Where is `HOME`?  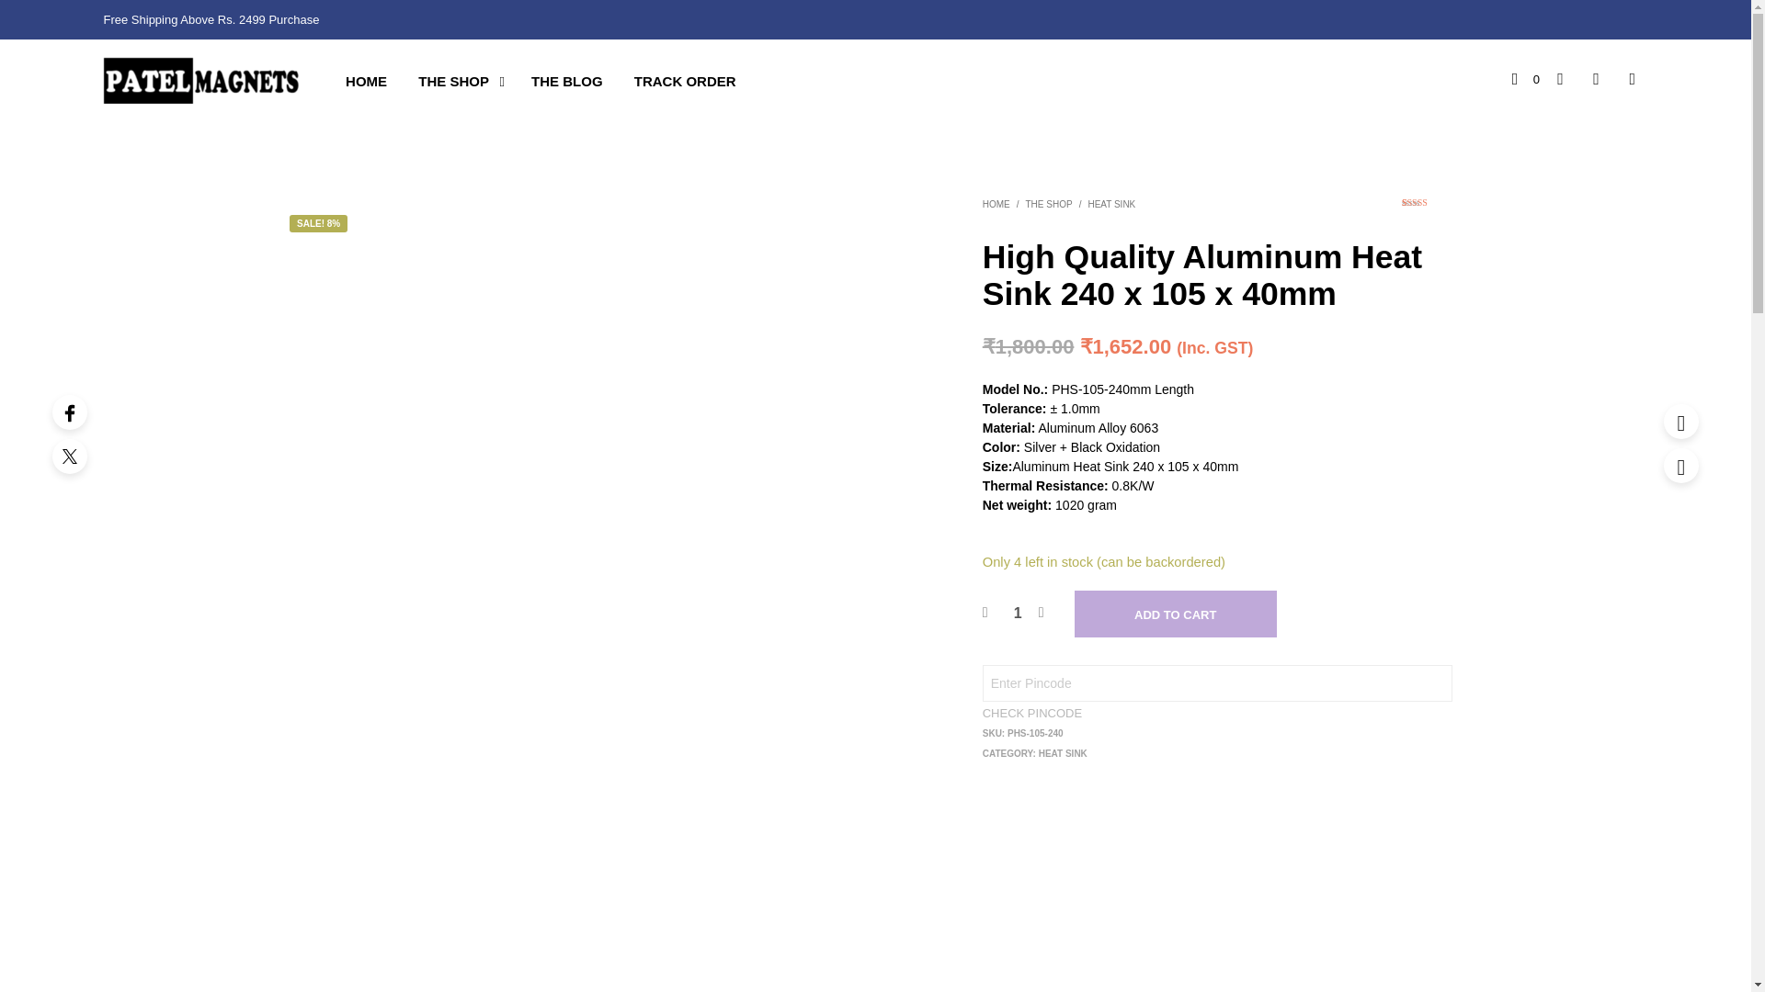 HOME is located at coordinates (996, 204).